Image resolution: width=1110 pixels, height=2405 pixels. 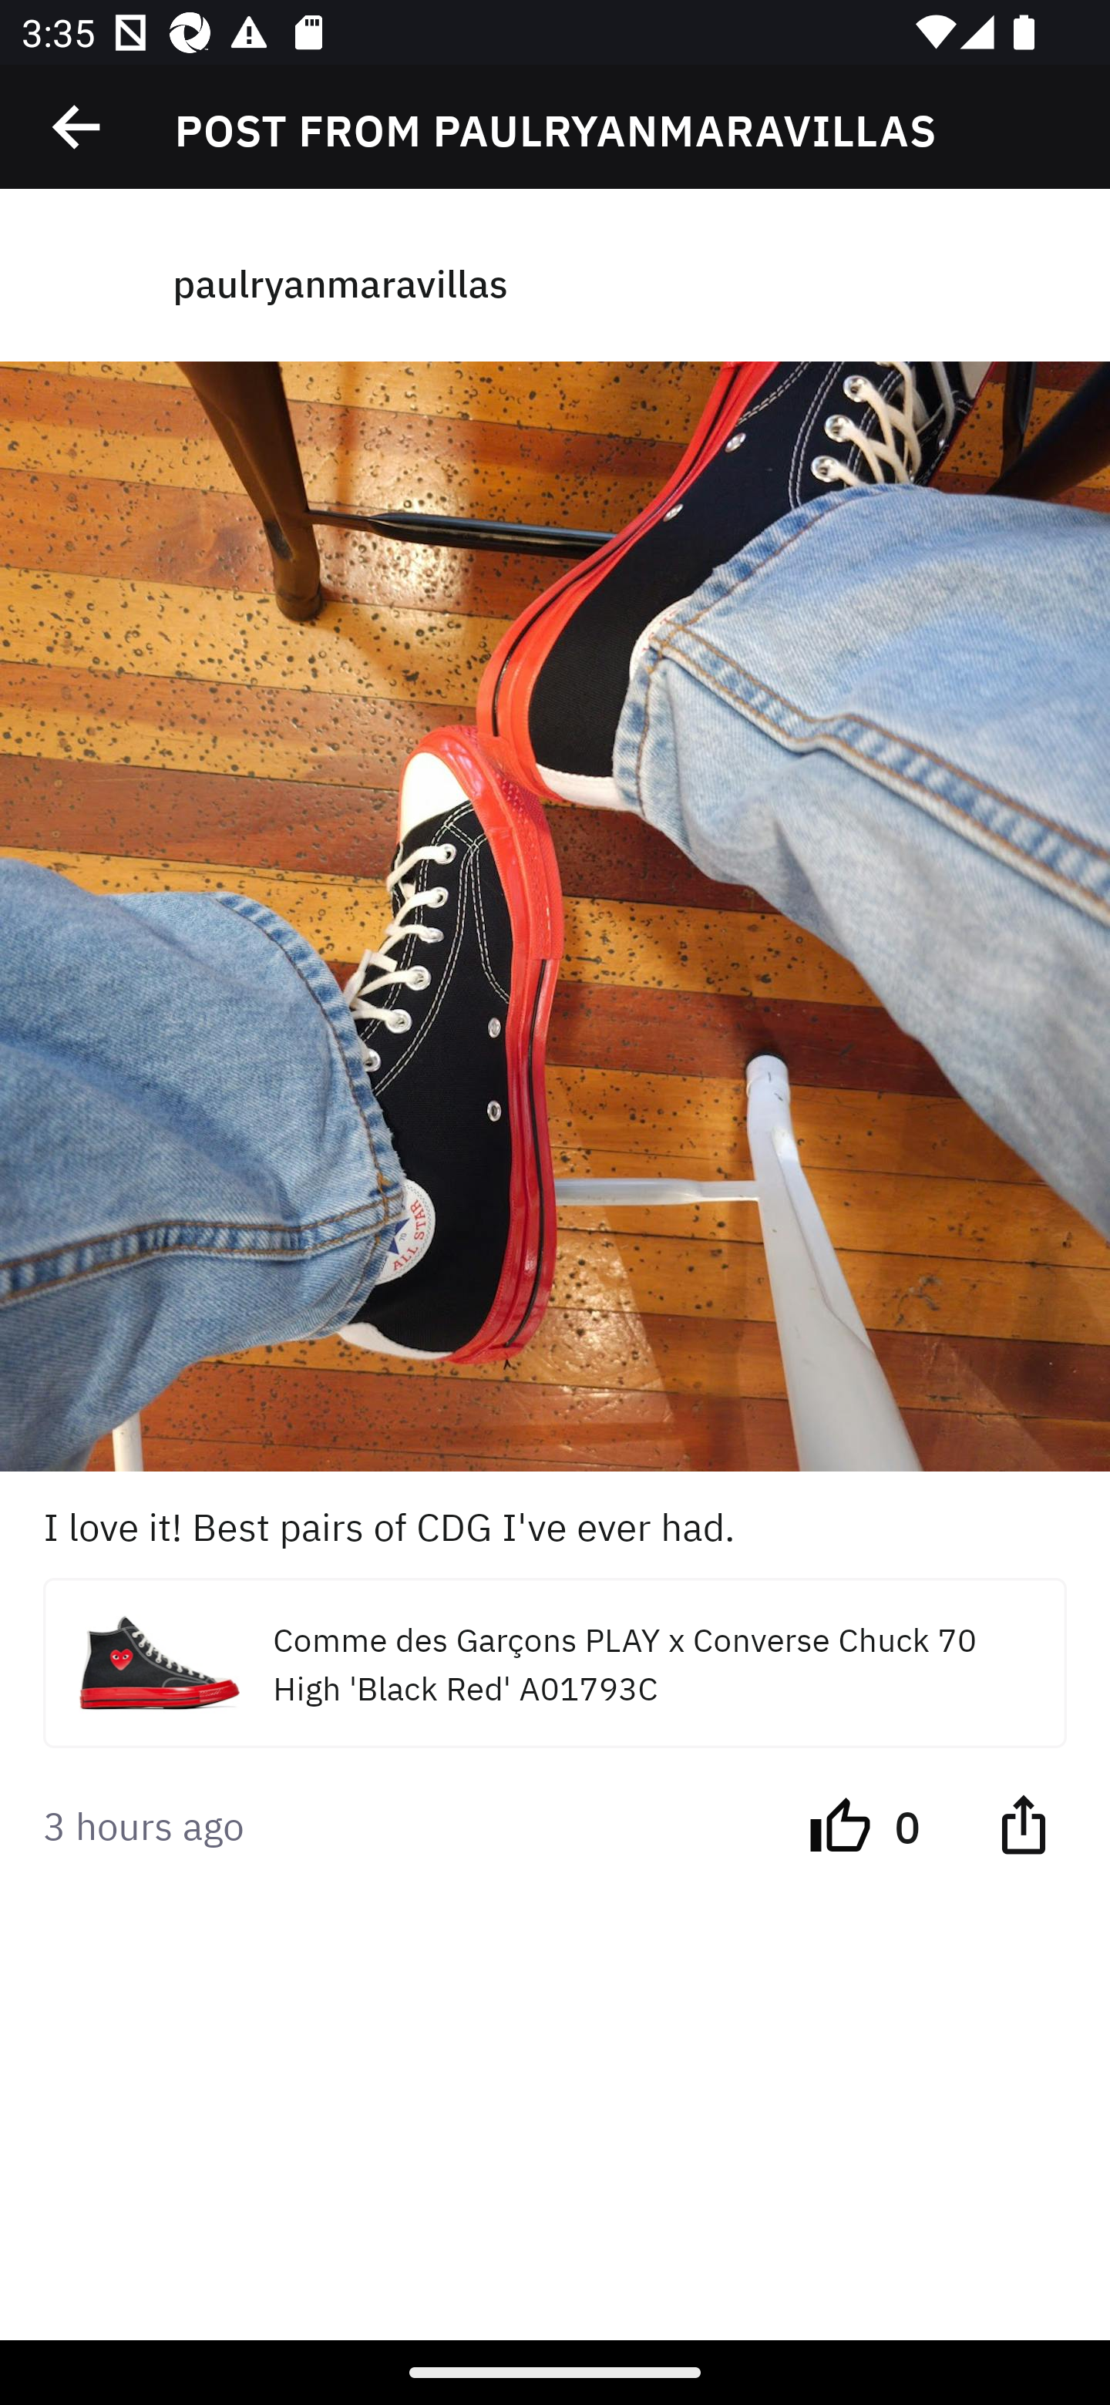 I want to click on , so click(x=1023, y=1822).